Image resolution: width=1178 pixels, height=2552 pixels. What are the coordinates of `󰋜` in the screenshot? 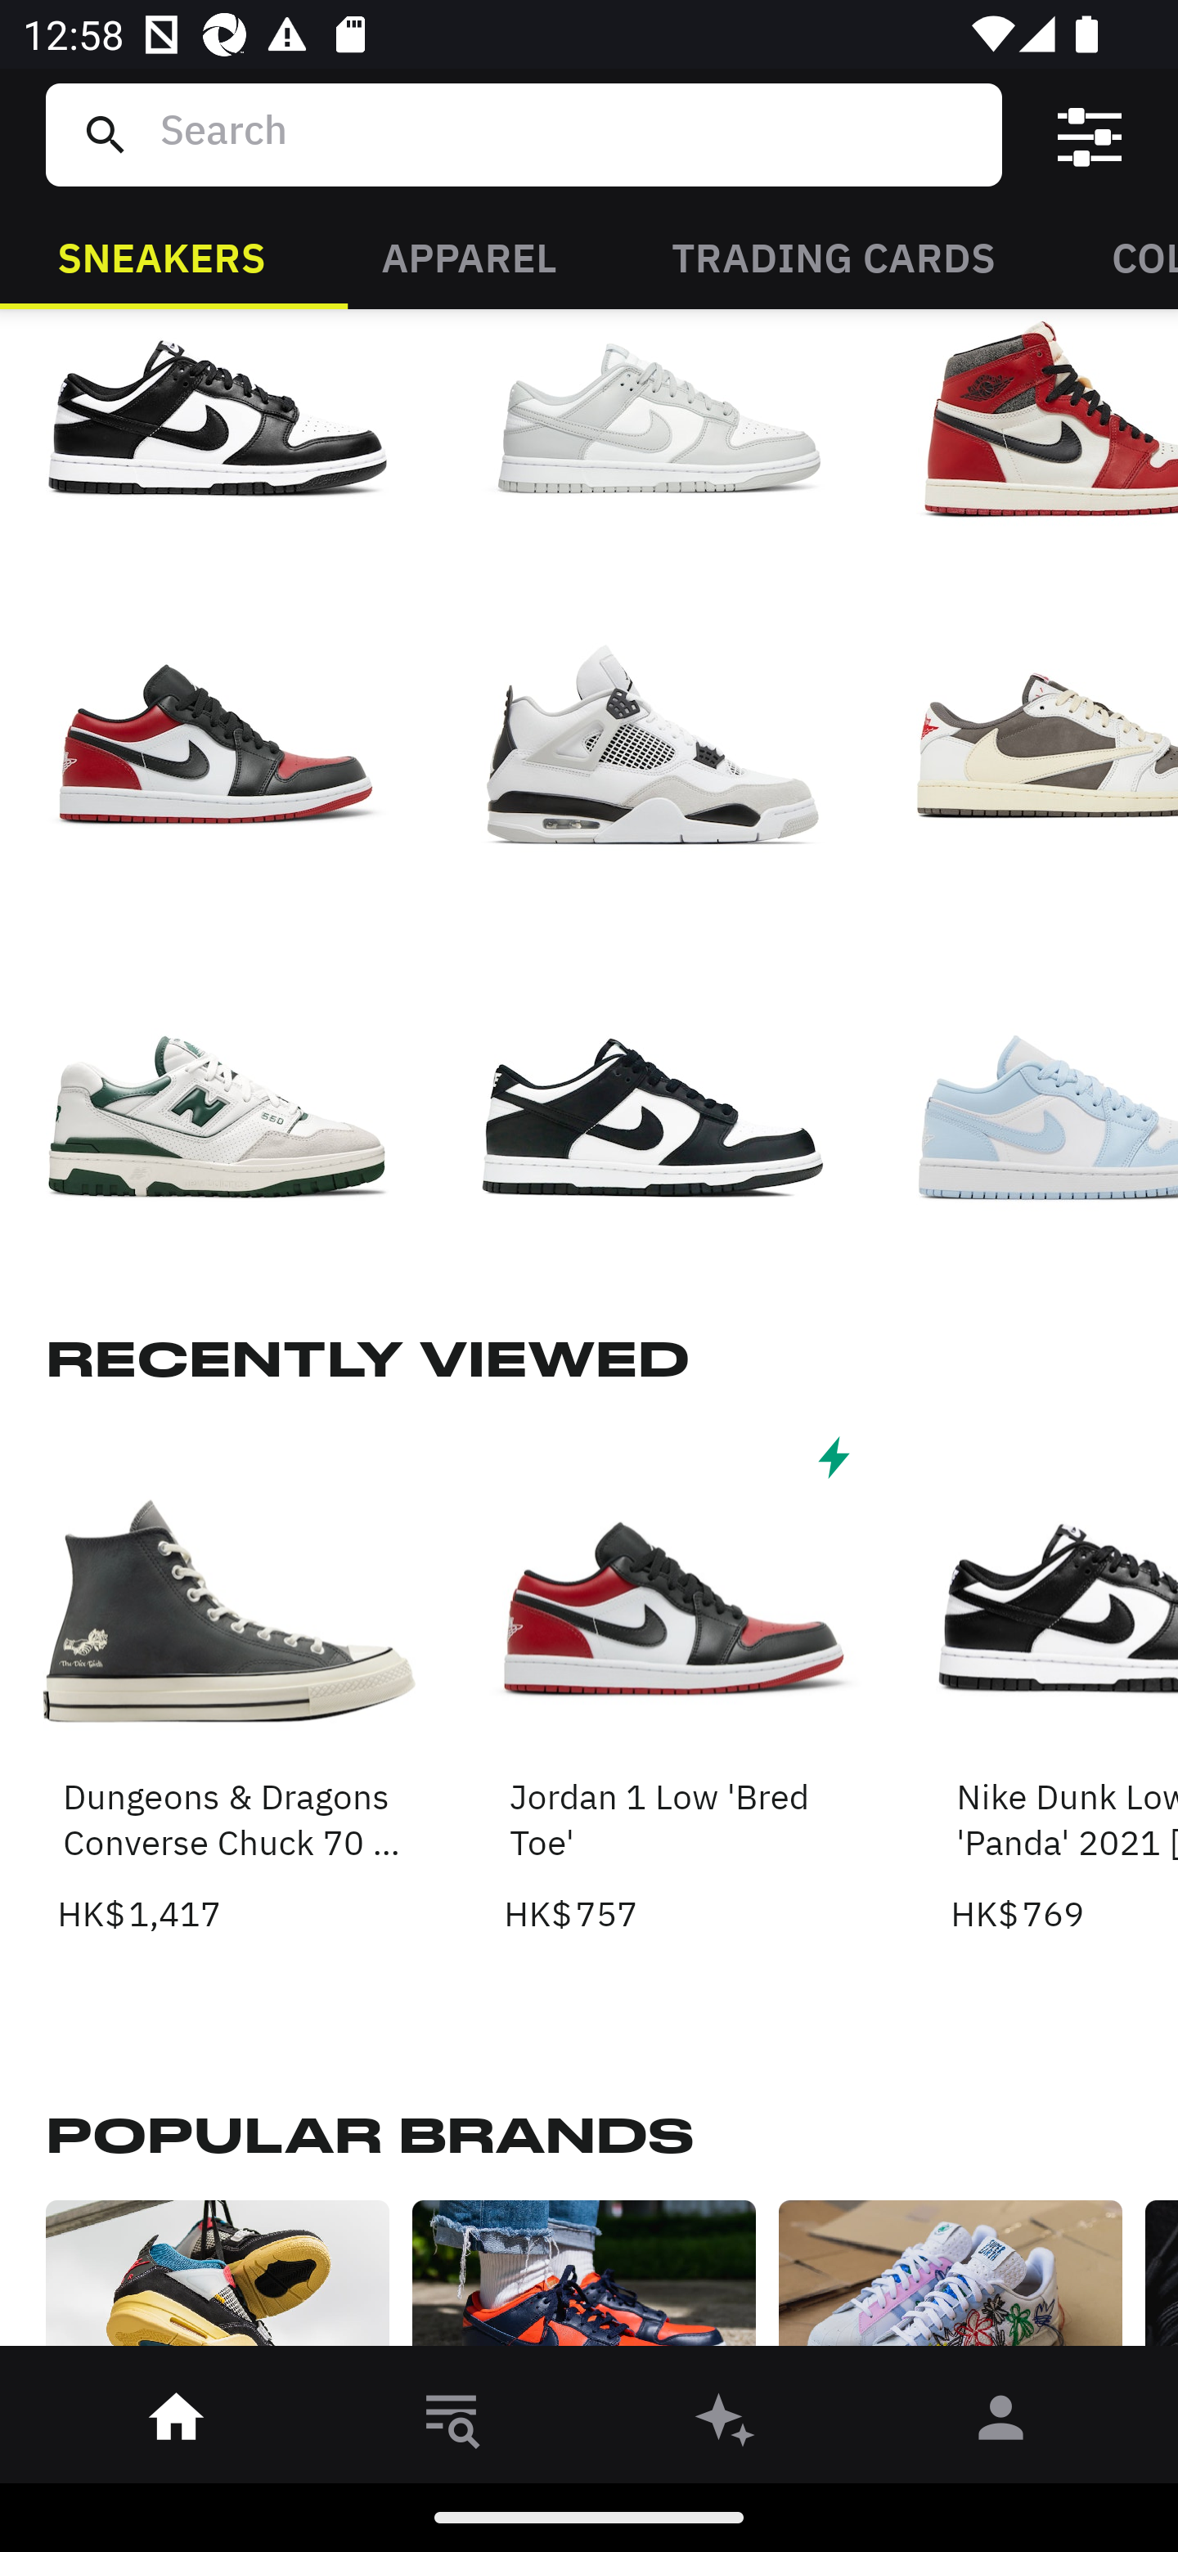 It's located at (177, 2423).